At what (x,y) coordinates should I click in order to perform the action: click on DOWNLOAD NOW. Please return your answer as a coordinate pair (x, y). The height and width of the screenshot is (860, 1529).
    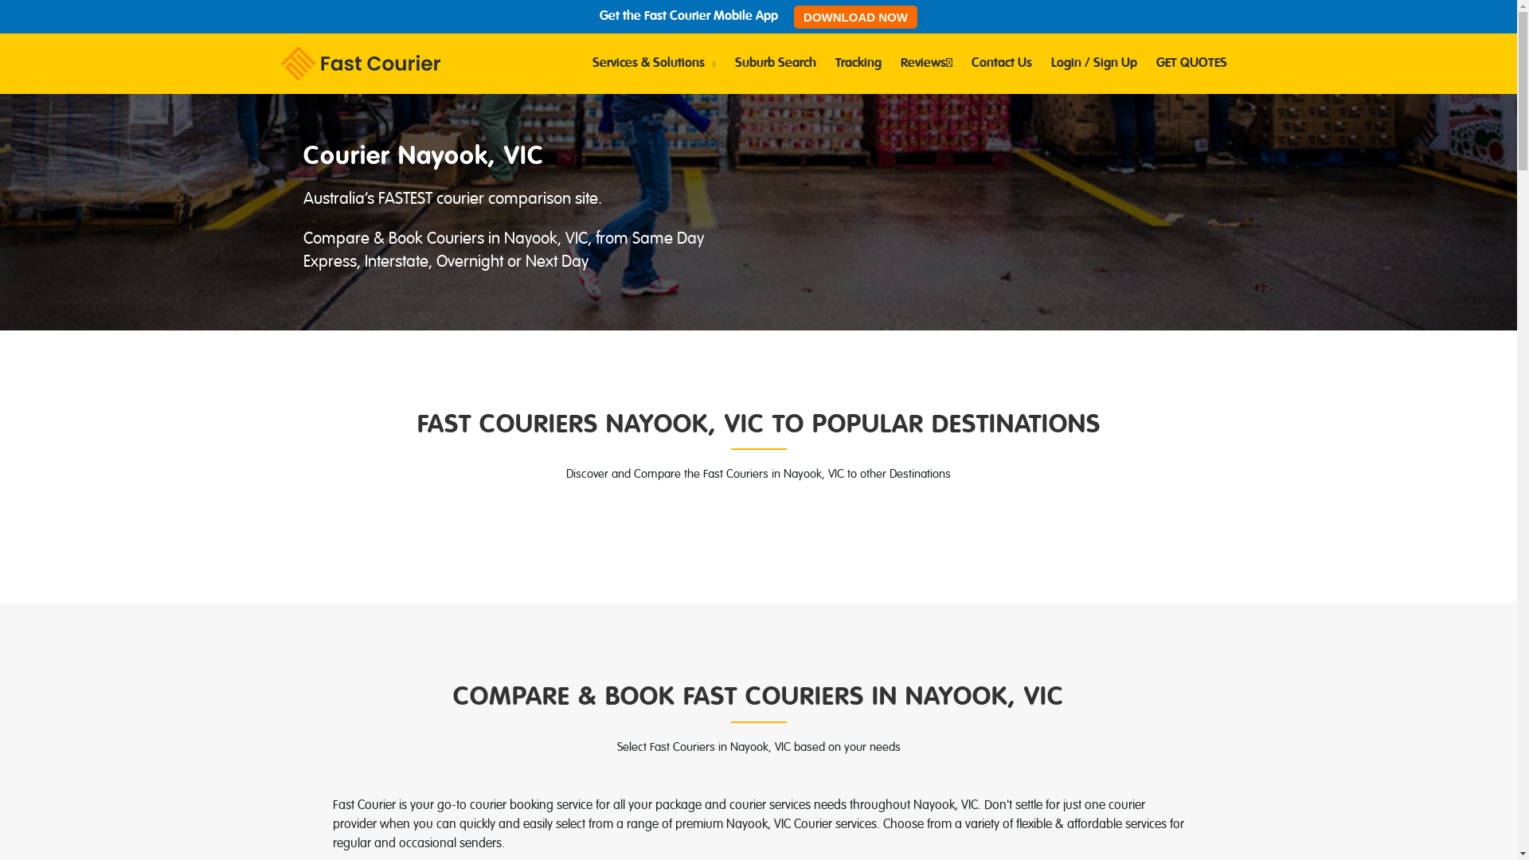
    Looking at the image, I should click on (855, 16).